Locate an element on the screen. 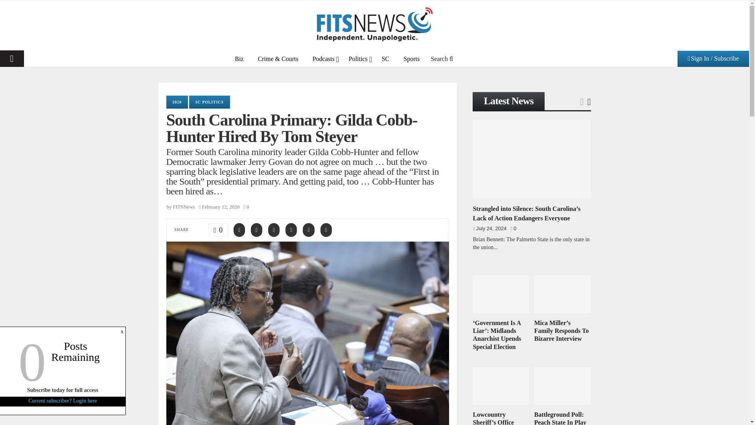 Image resolution: width=755 pixels, height=425 pixels. Search is located at coordinates (442, 58).